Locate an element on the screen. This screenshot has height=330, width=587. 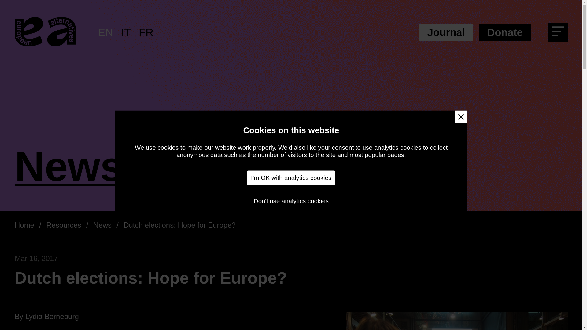
FR is located at coordinates (146, 32).